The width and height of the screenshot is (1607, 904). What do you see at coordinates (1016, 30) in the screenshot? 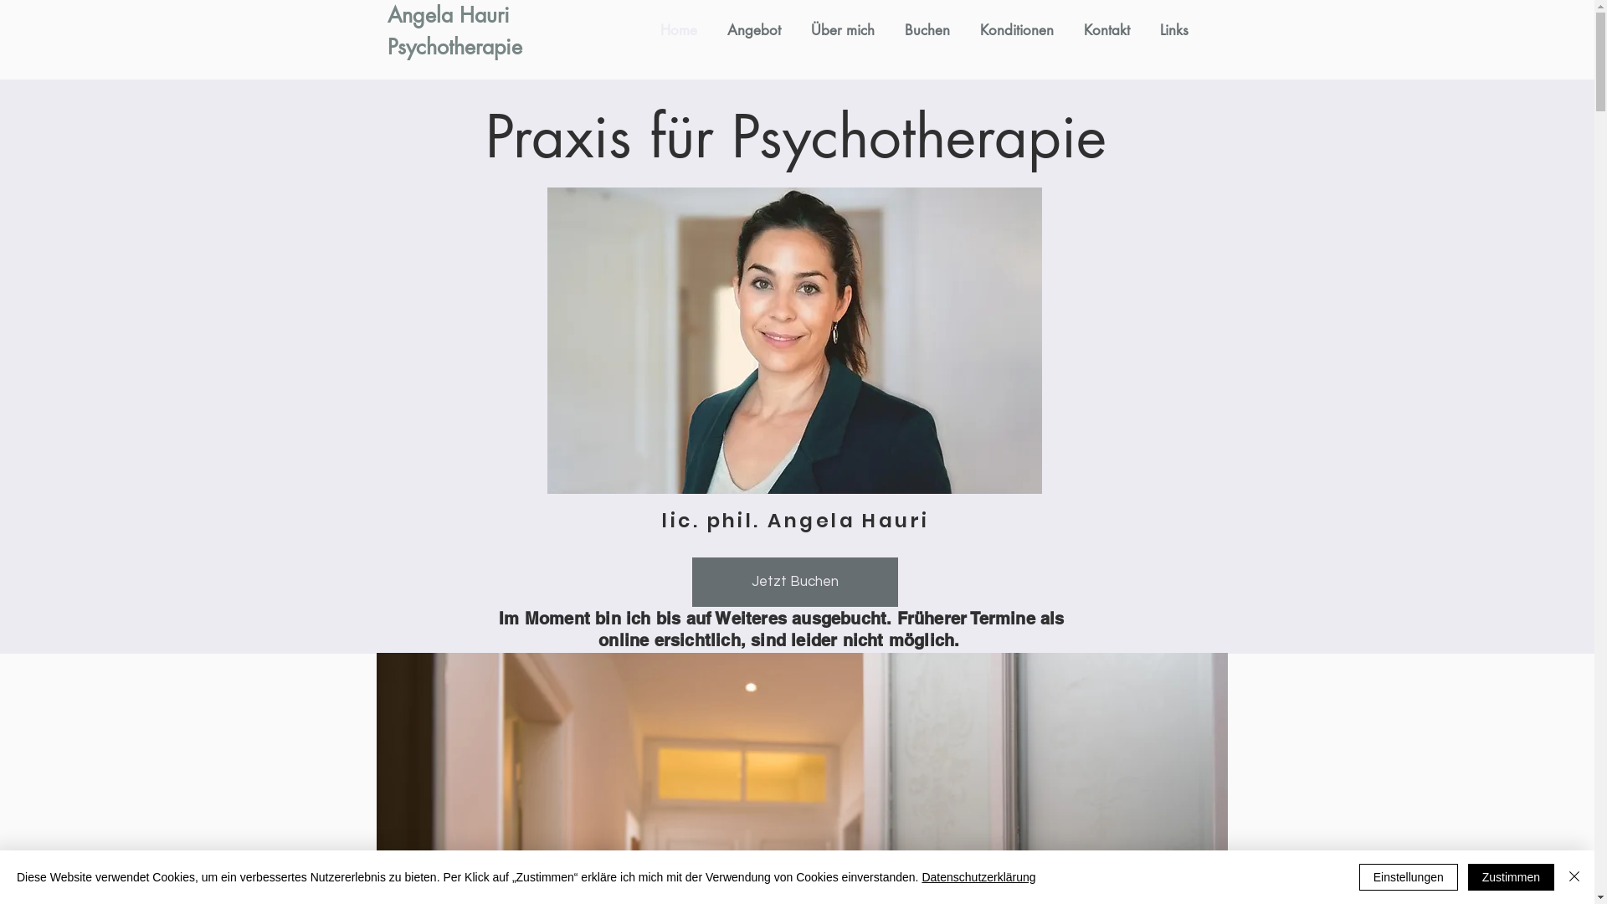
I see `Konditionen` at bounding box center [1016, 30].